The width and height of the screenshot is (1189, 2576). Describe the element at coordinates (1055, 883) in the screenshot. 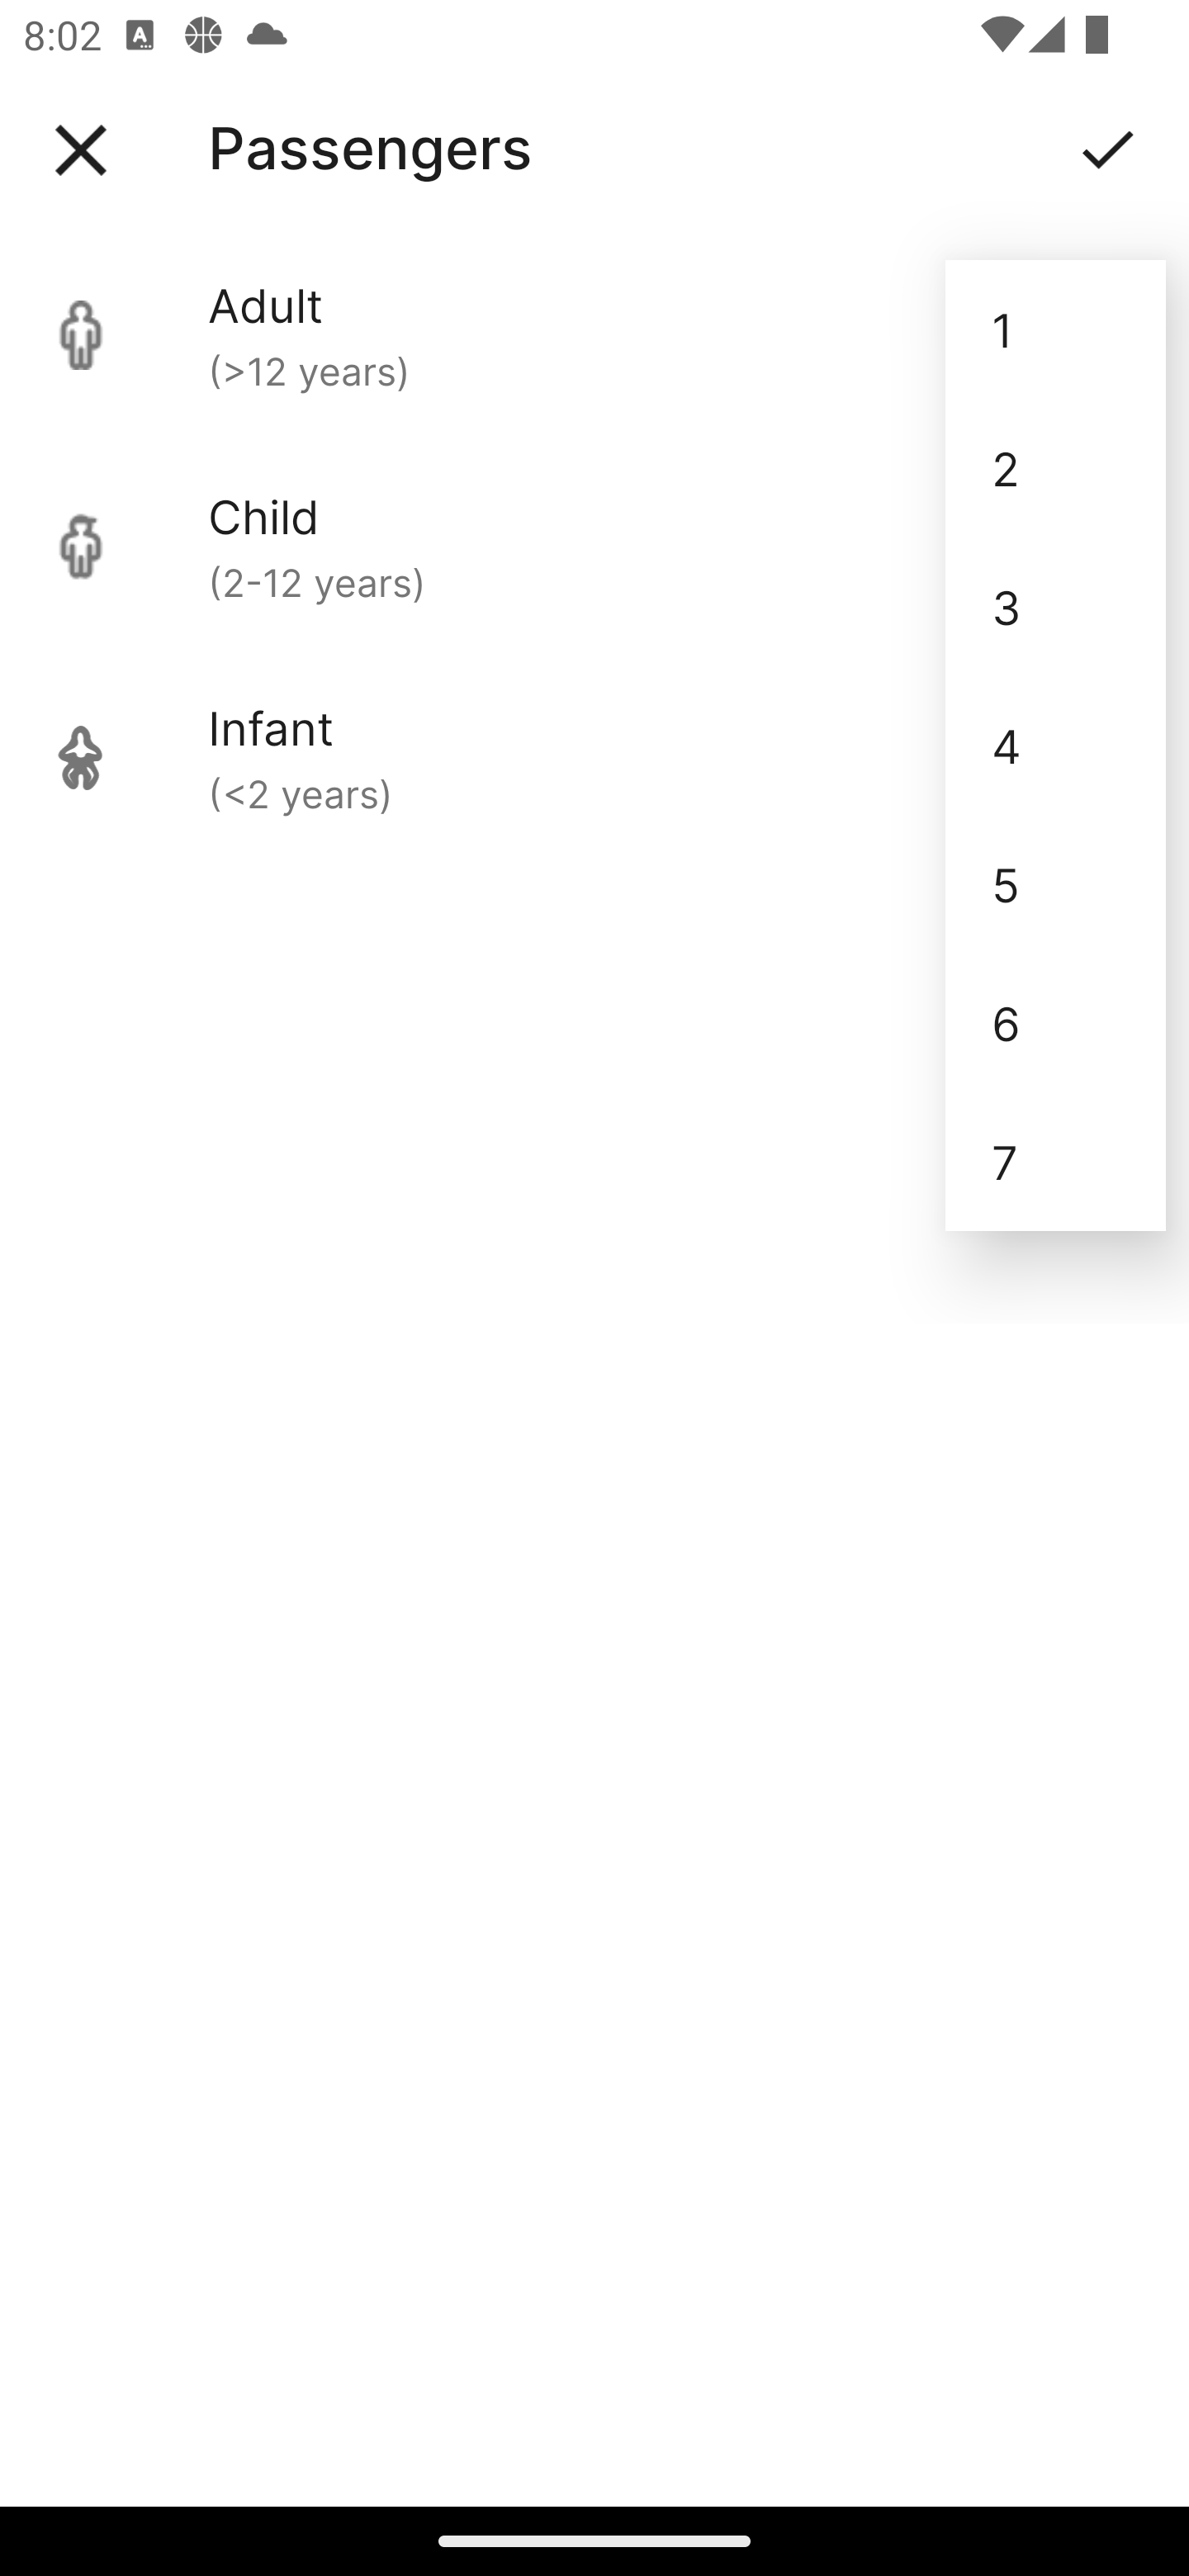

I see `5` at that location.